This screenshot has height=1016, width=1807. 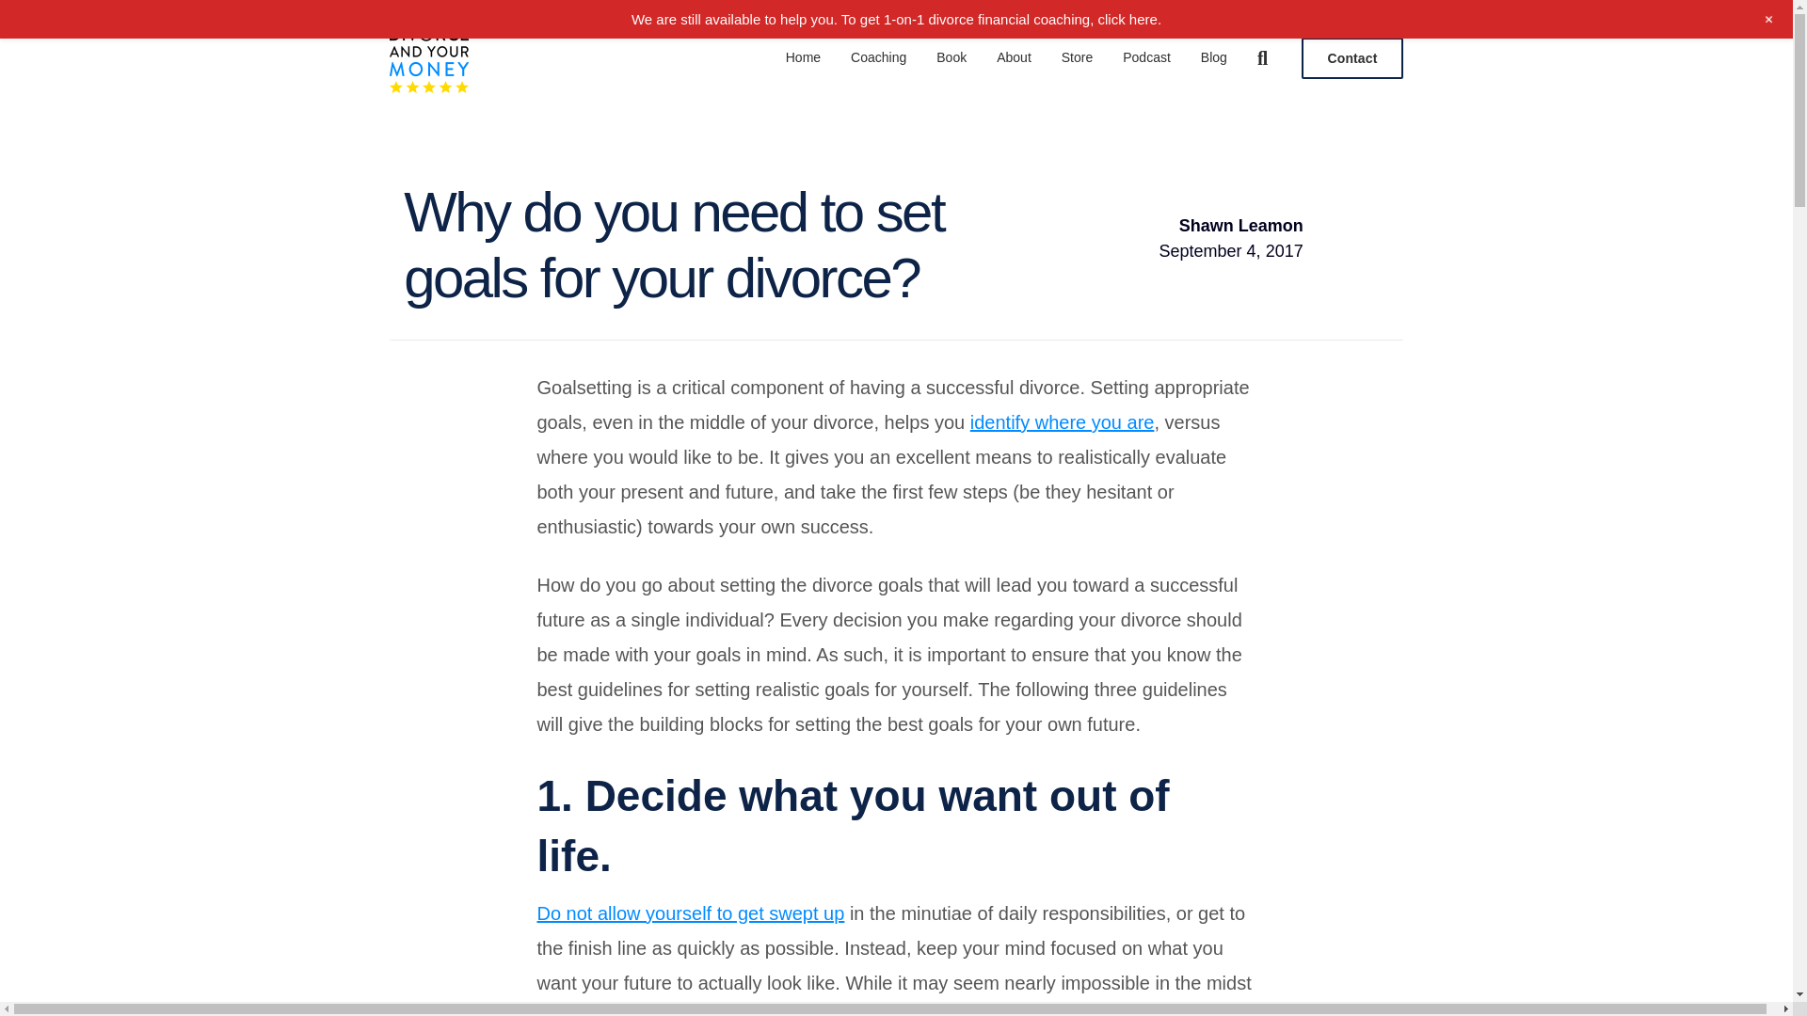 I want to click on Store, so click(x=1077, y=58).